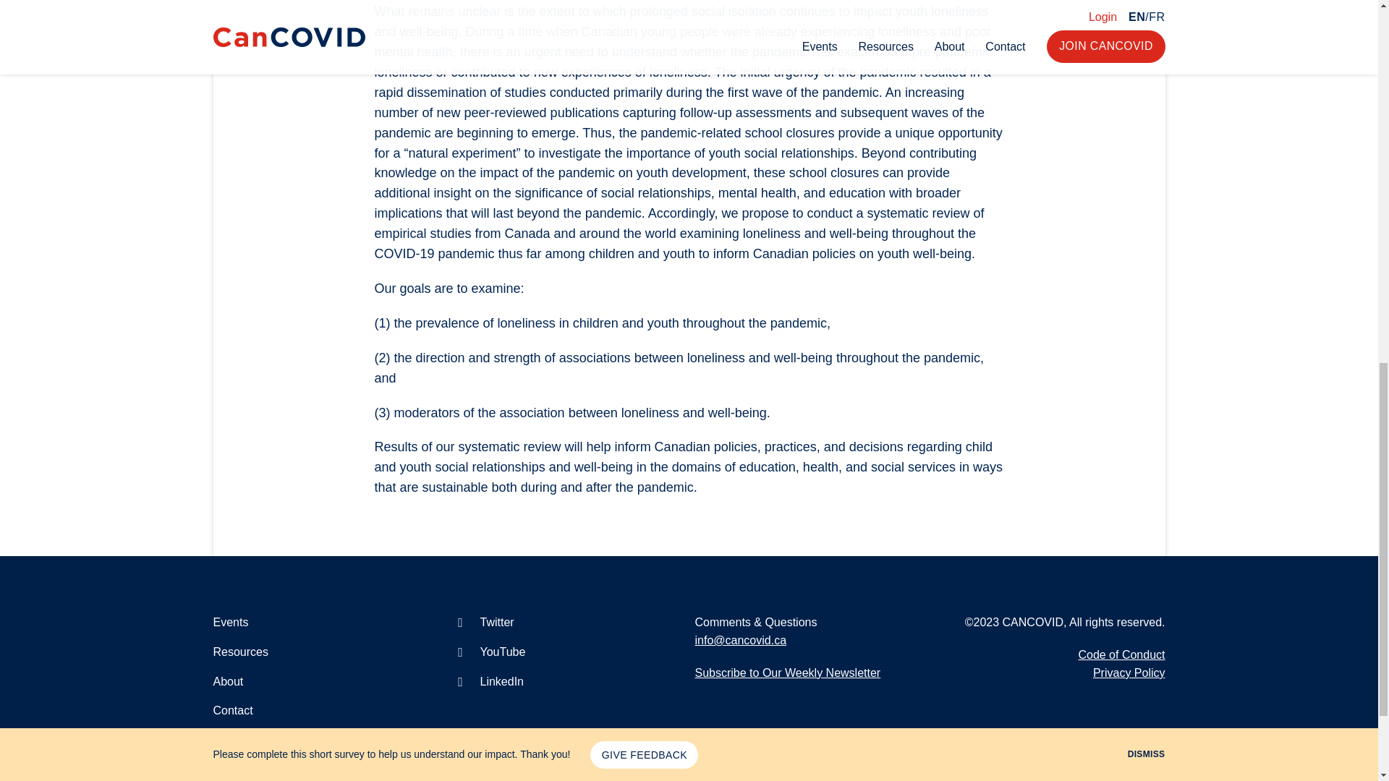 The image size is (1389, 781). Describe the element at coordinates (490, 652) in the screenshot. I see `YouTube` at that location.